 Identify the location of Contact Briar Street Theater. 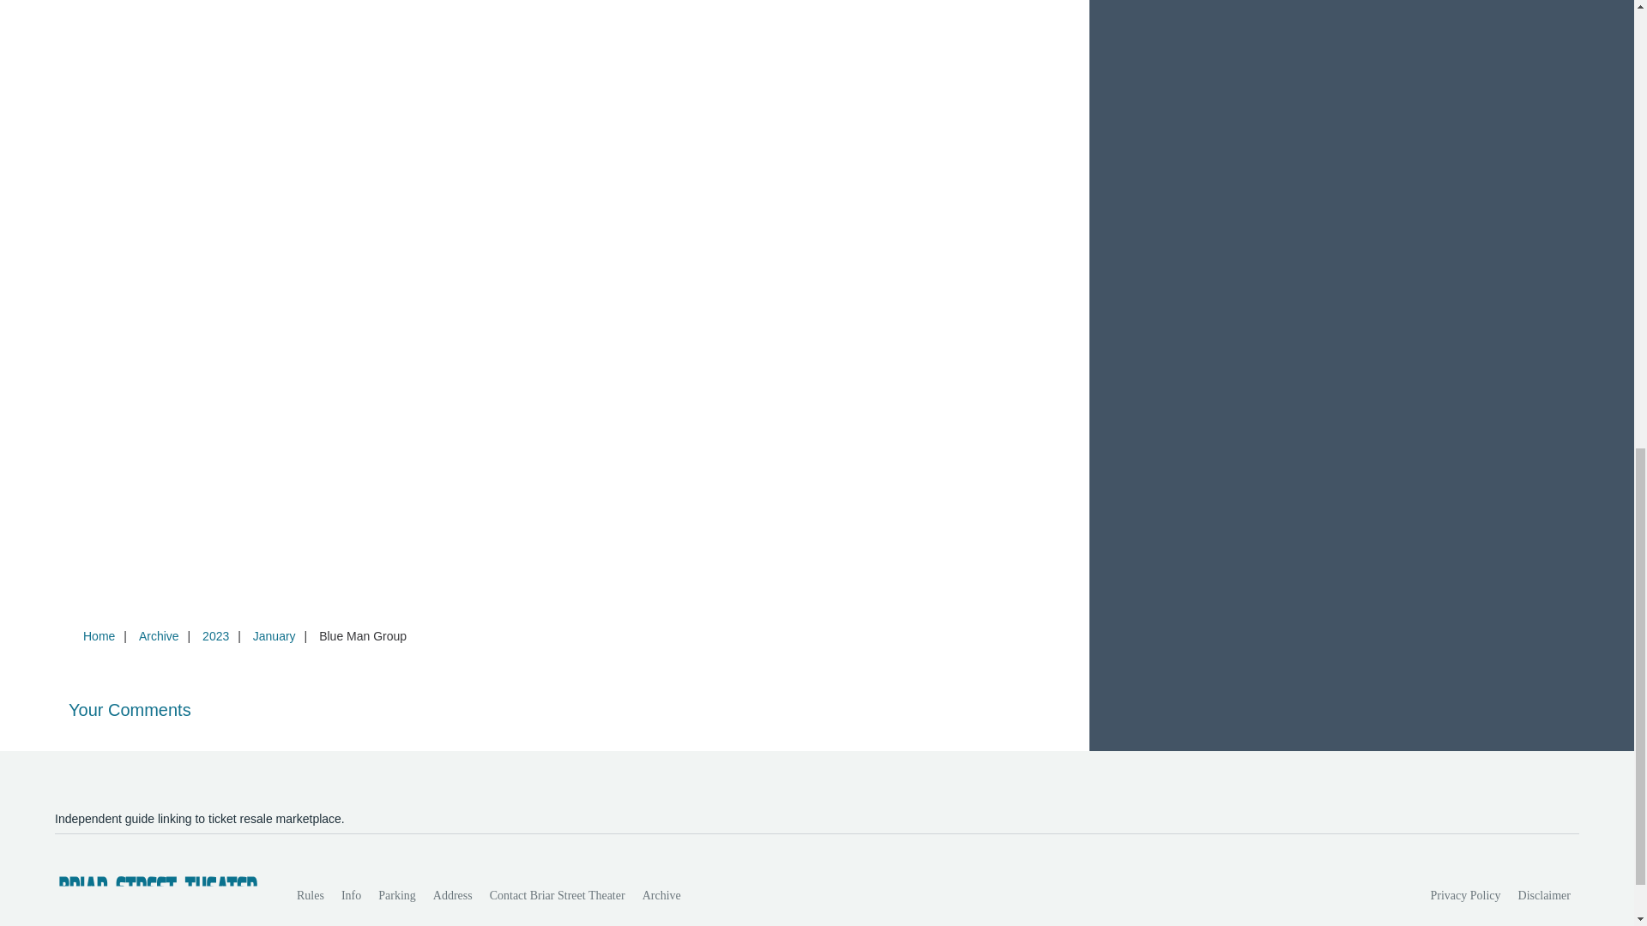
(558, 895).